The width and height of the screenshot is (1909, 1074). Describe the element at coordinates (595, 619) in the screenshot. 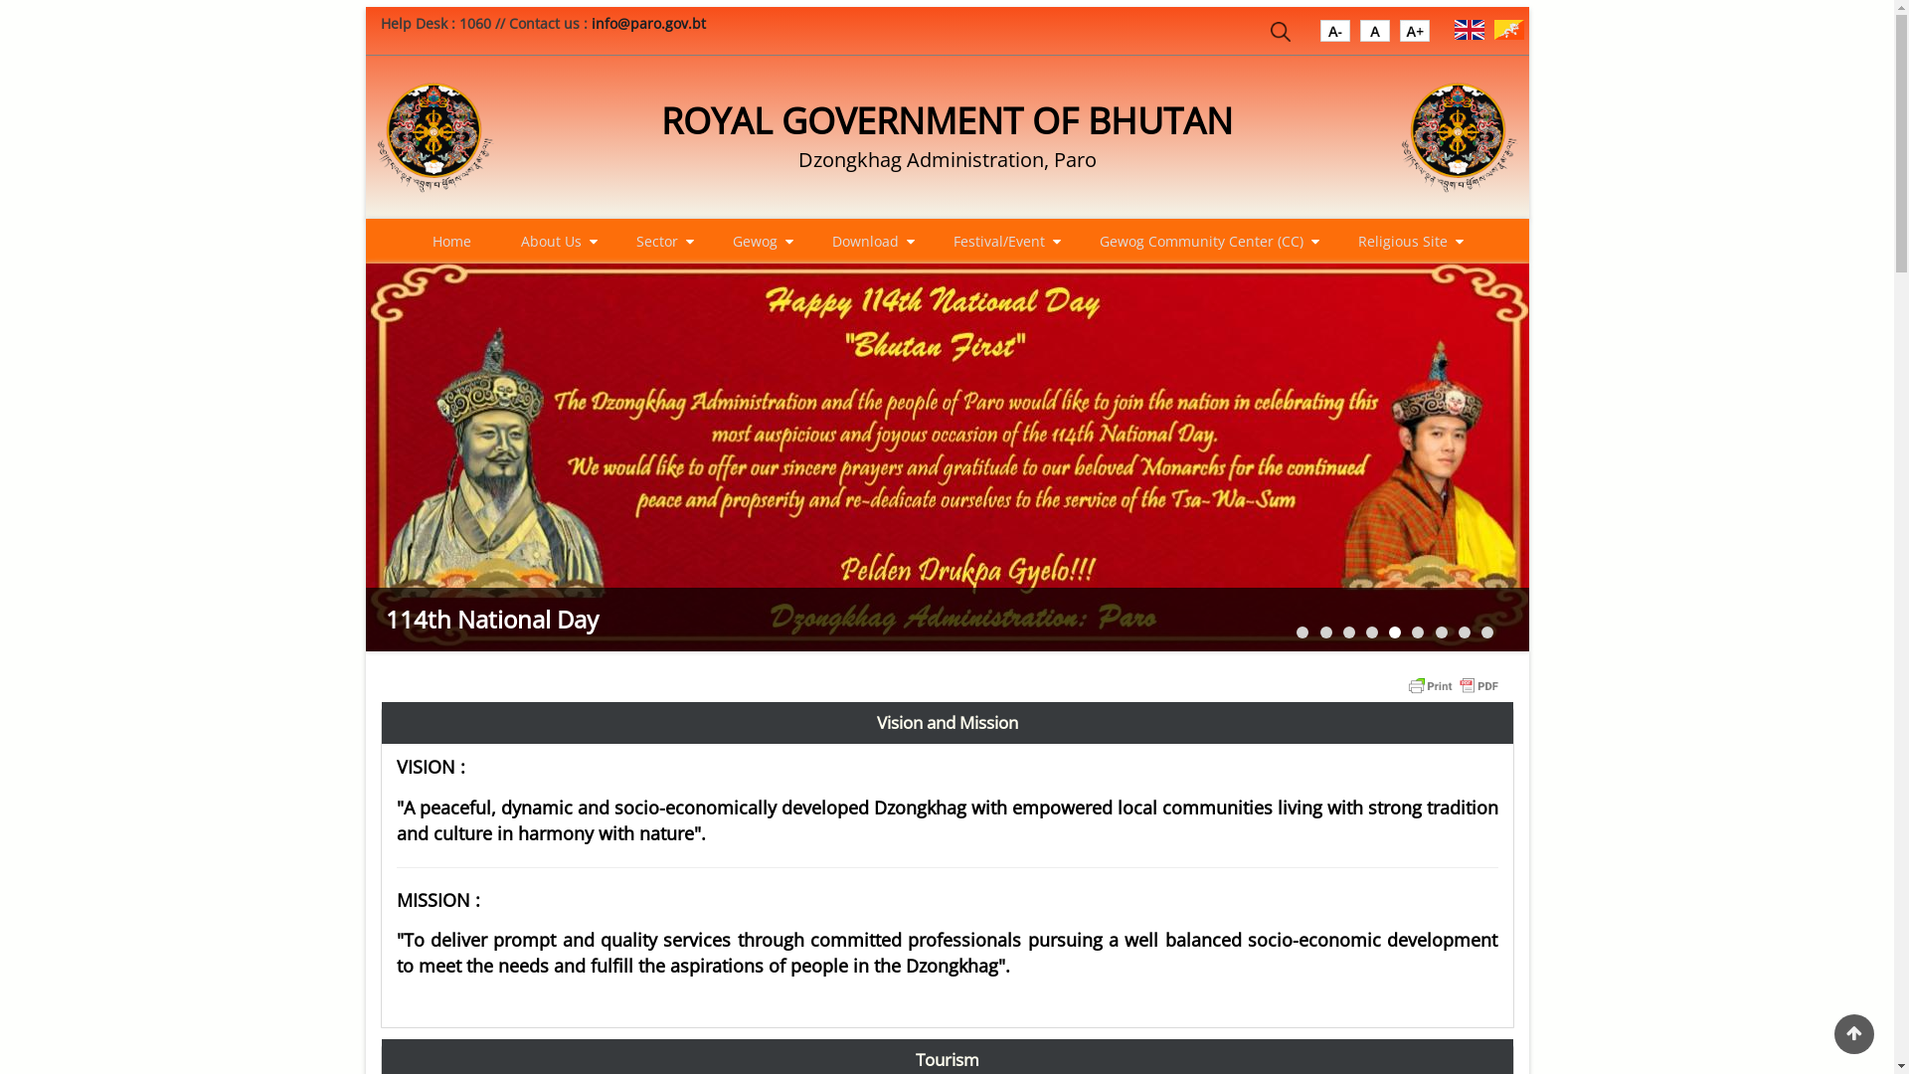

I see `114th National Day` at that location.